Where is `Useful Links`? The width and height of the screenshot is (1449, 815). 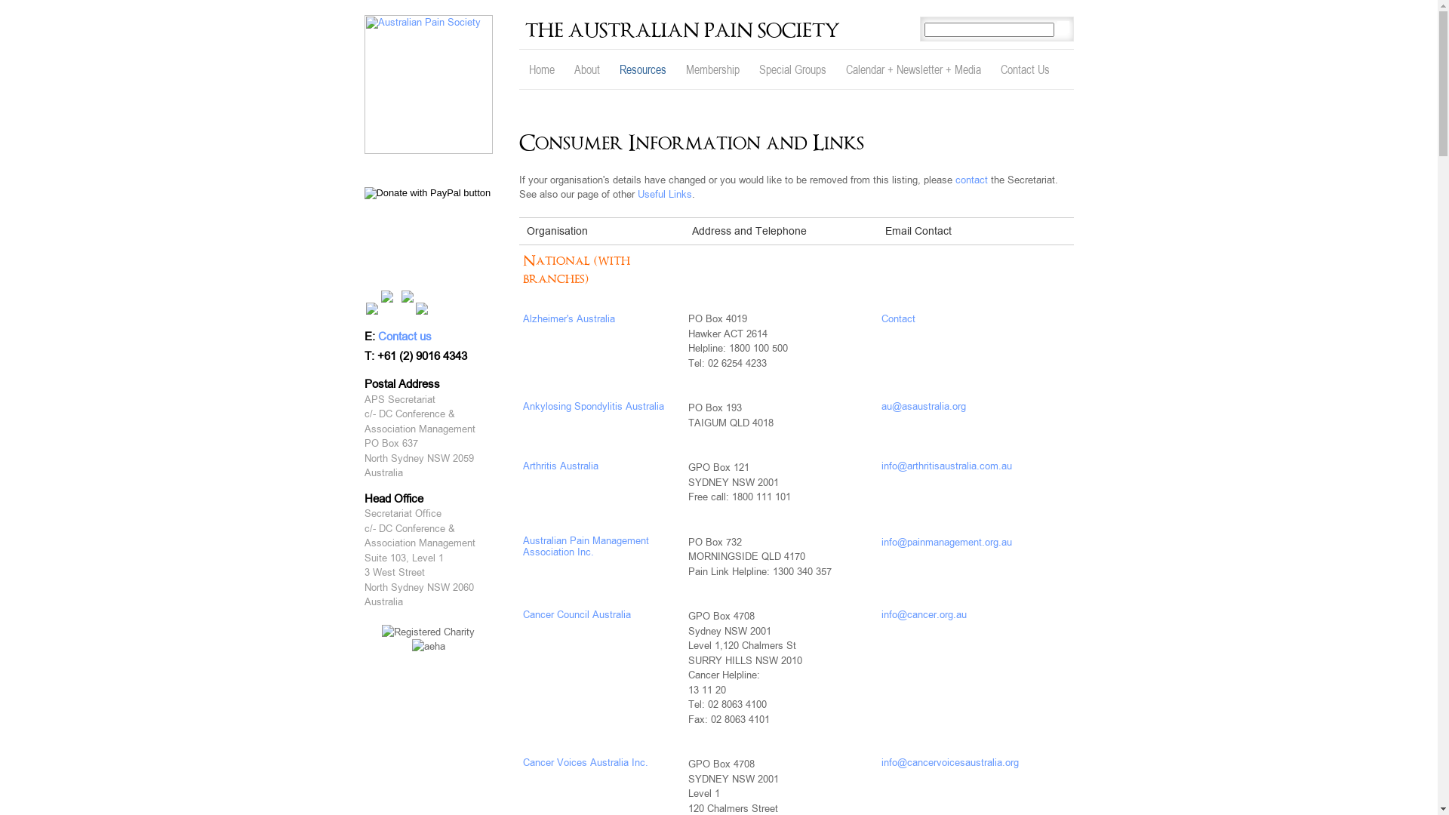 Useful Links is located at coordinates (664, 195).